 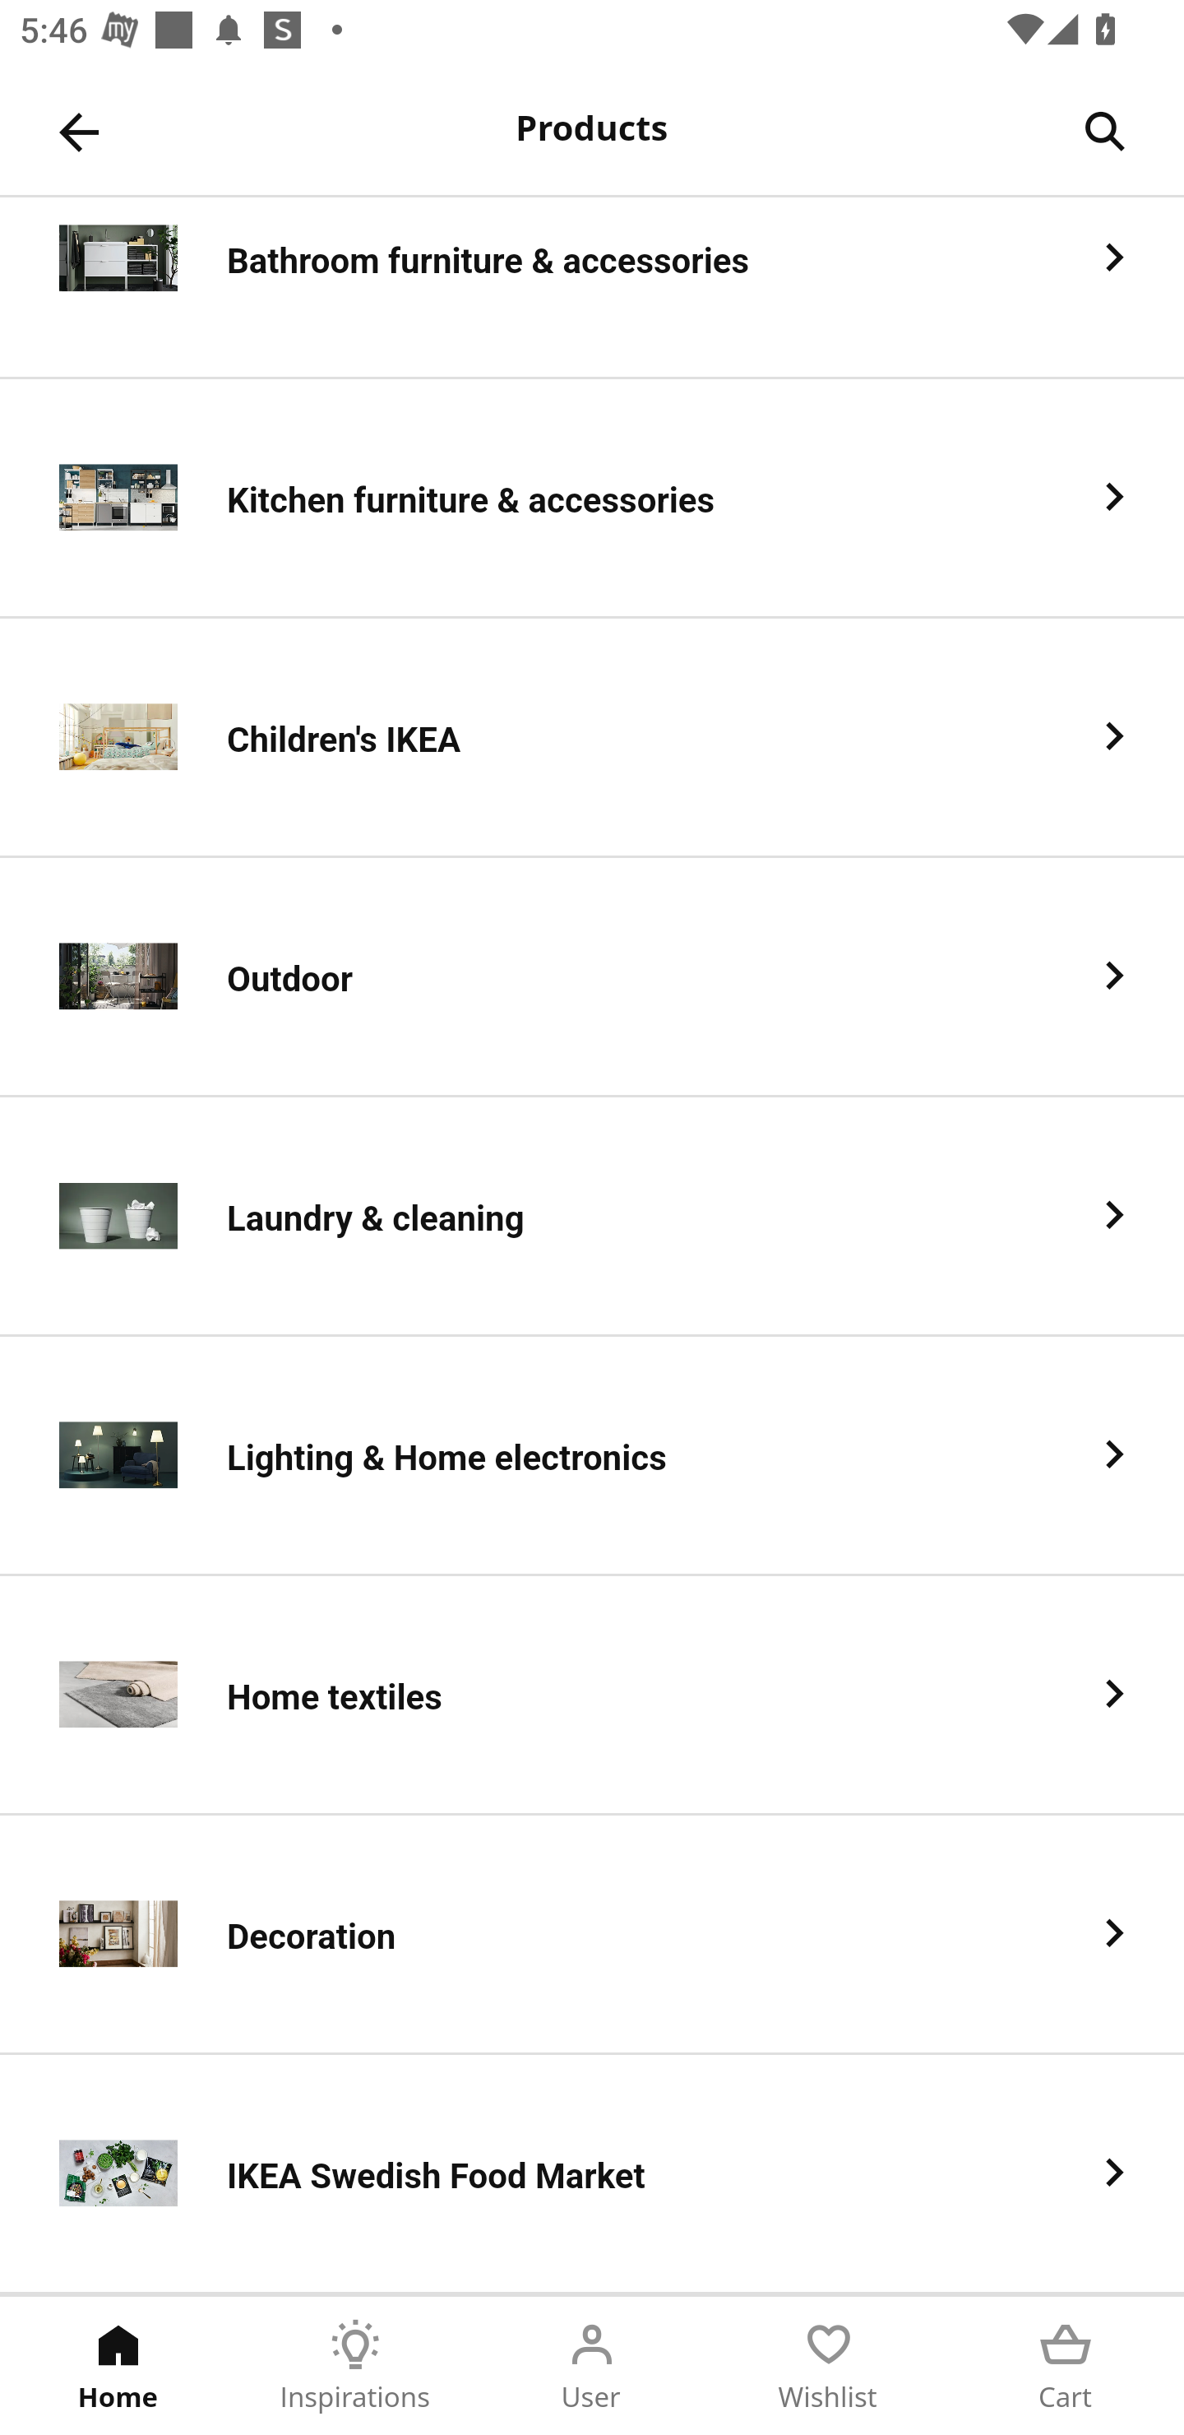 I want to click on Wishlist
Tab 4 of 5, so click(x=829, y=2366).